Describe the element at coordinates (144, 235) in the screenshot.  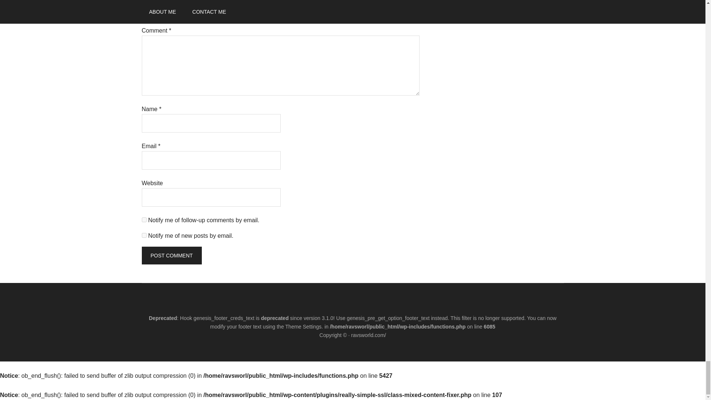
I see `subscribe` at that location.